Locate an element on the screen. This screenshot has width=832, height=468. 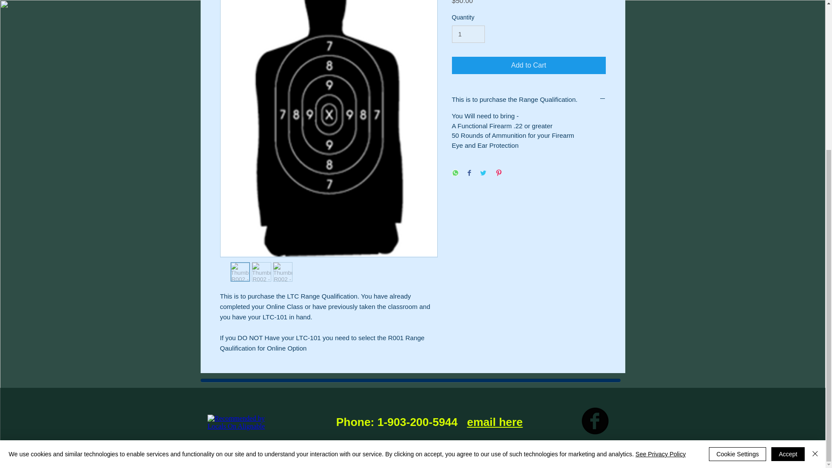
Cookie Settings is located at coordinates (738, 238).